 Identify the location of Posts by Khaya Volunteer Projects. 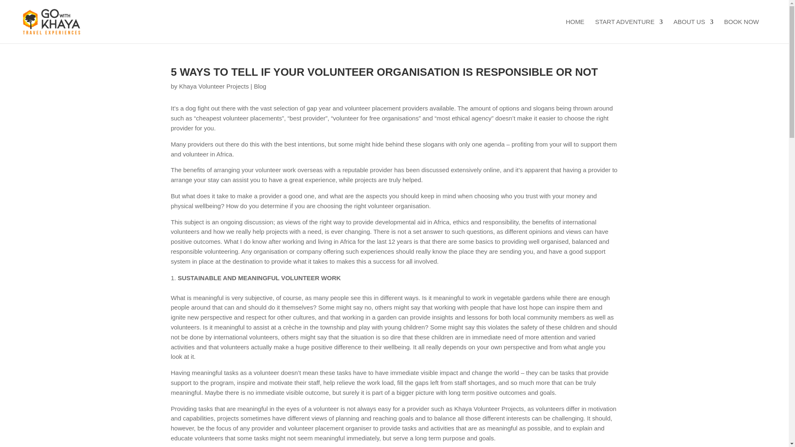
(214, 86).